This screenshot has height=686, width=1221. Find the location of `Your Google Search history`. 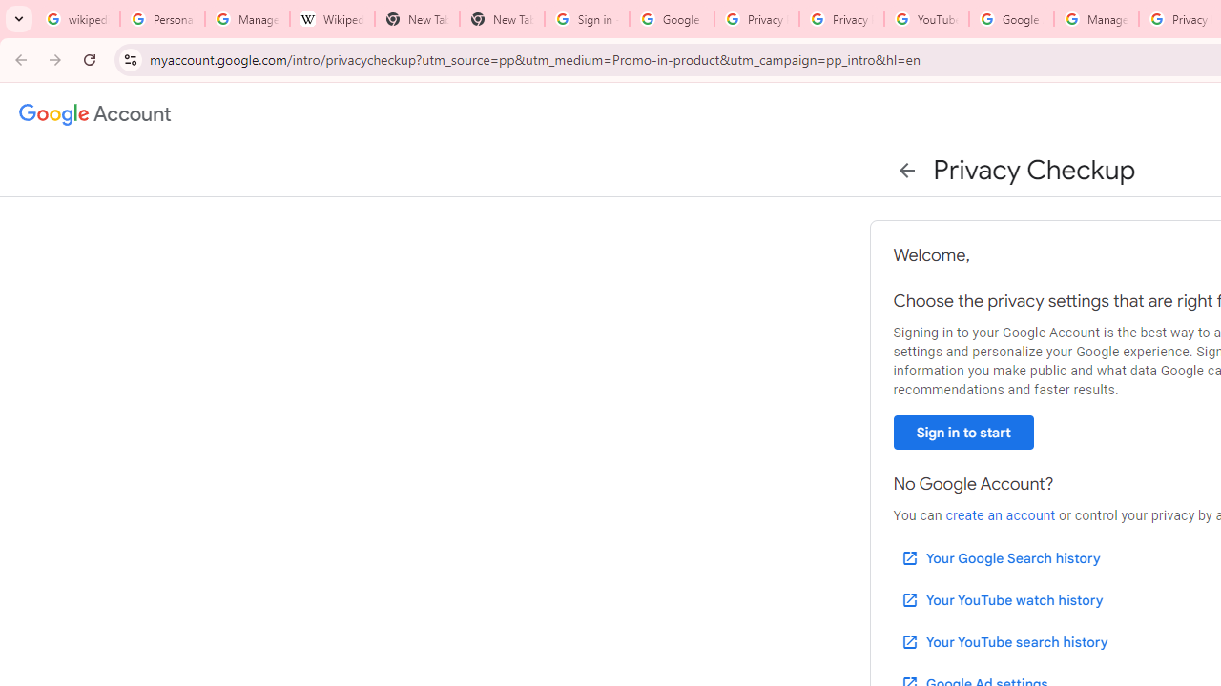

Your Google Search history is located at coordinates (1000, 558).